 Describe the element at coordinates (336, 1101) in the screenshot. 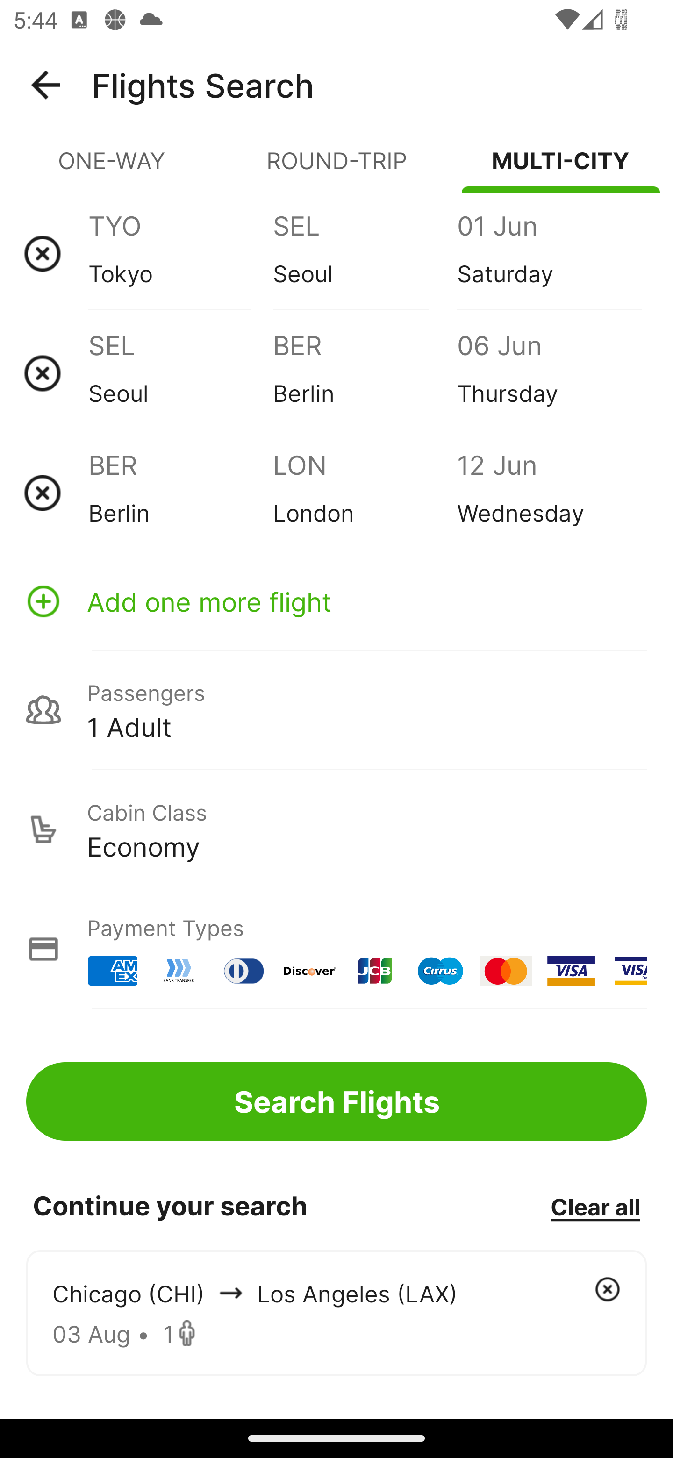

I see `Search Flights` at that location.